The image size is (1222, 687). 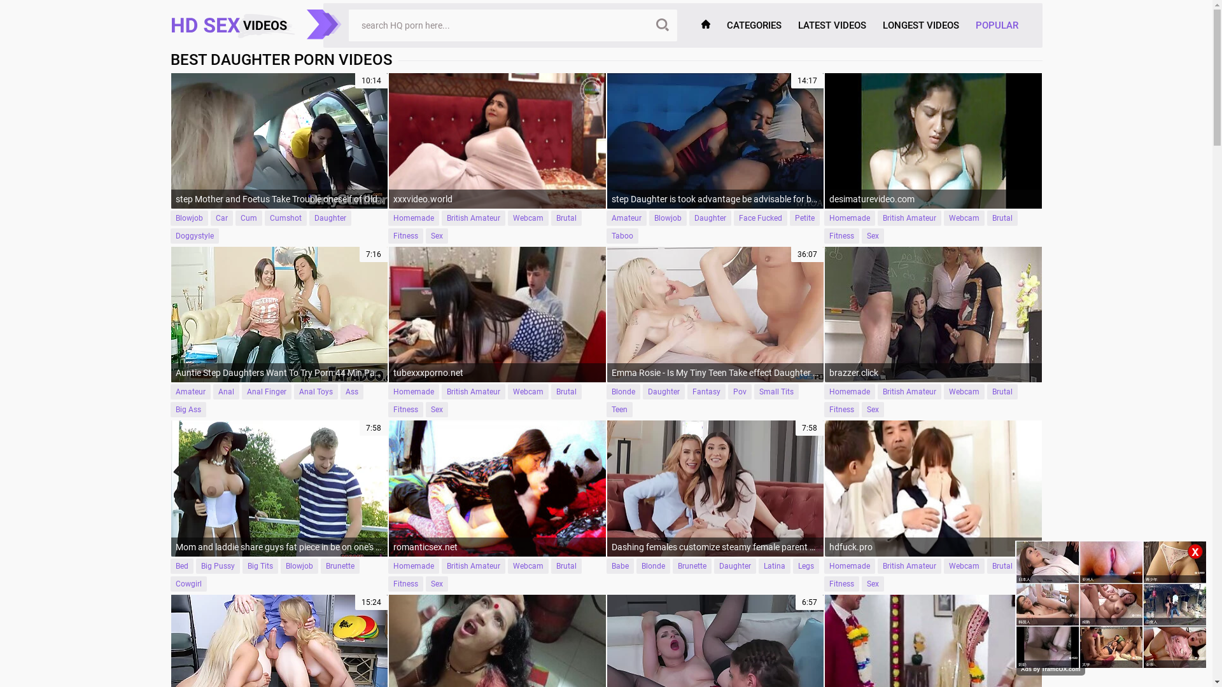 I want to click on Legs, so click(x=806, y=566).